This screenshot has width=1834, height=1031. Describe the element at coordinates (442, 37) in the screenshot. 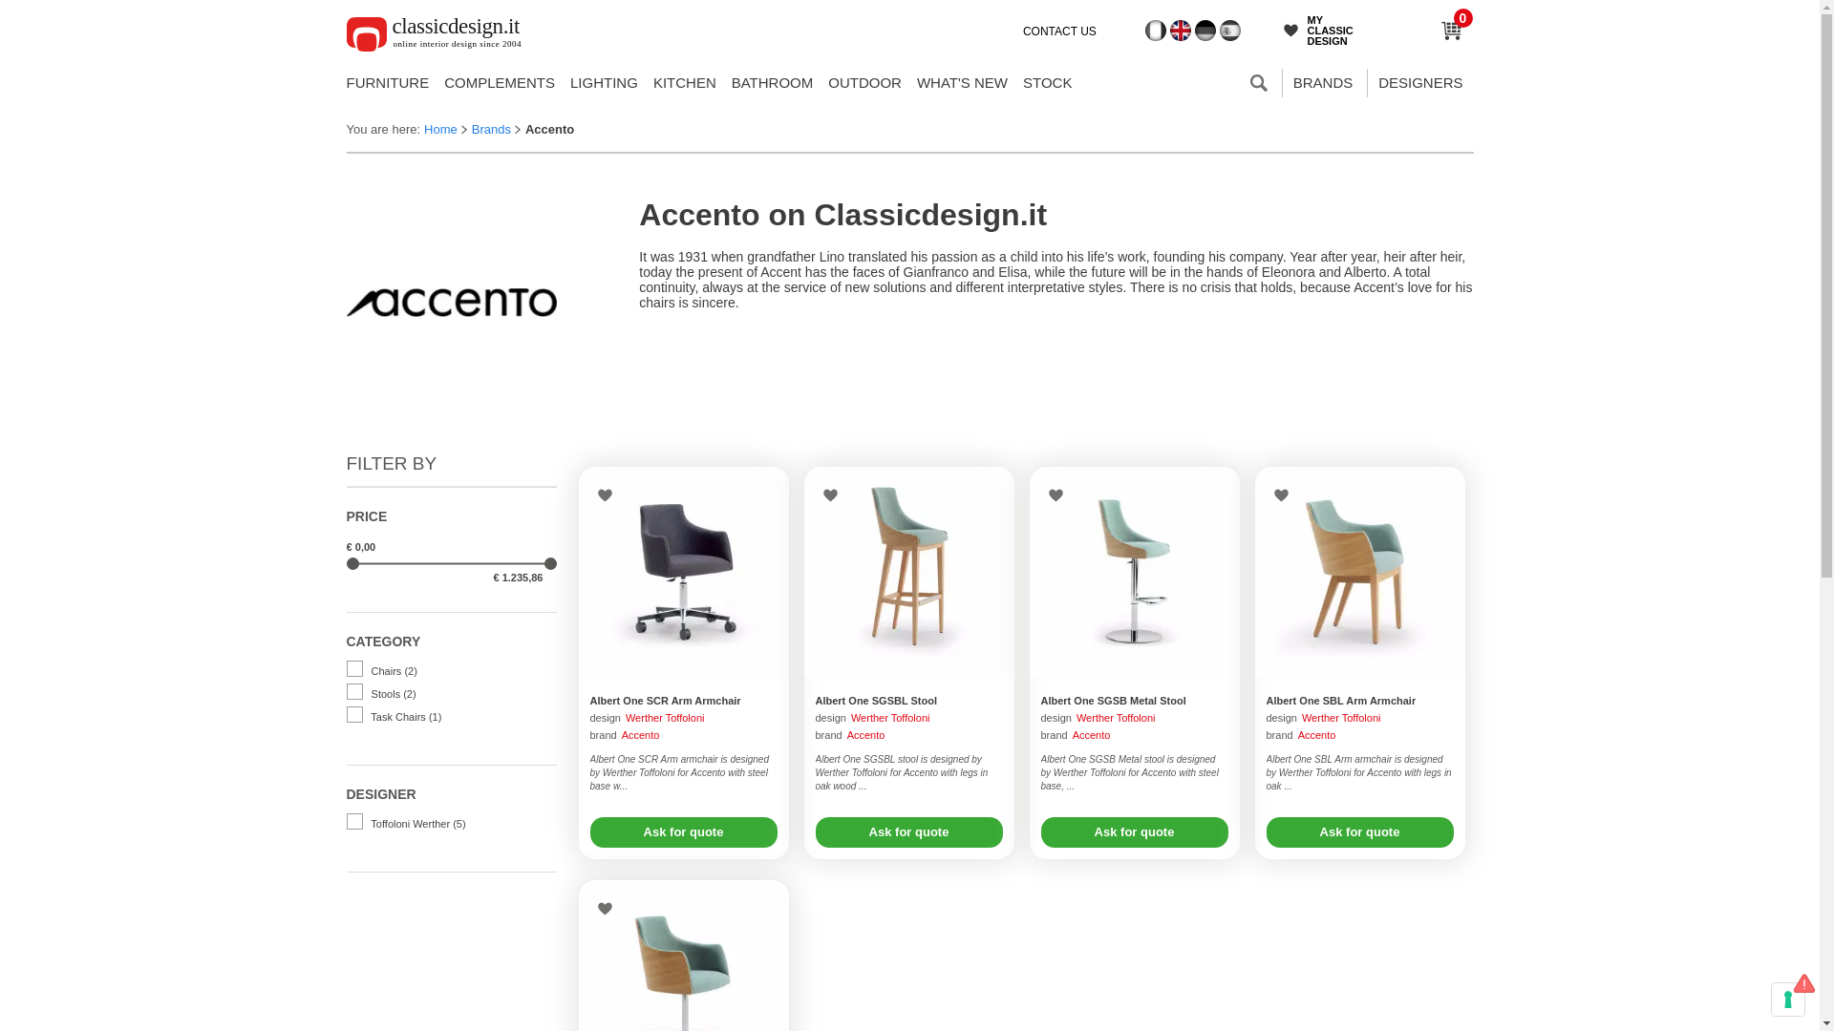

I see `Classicdesign.it` at that location.